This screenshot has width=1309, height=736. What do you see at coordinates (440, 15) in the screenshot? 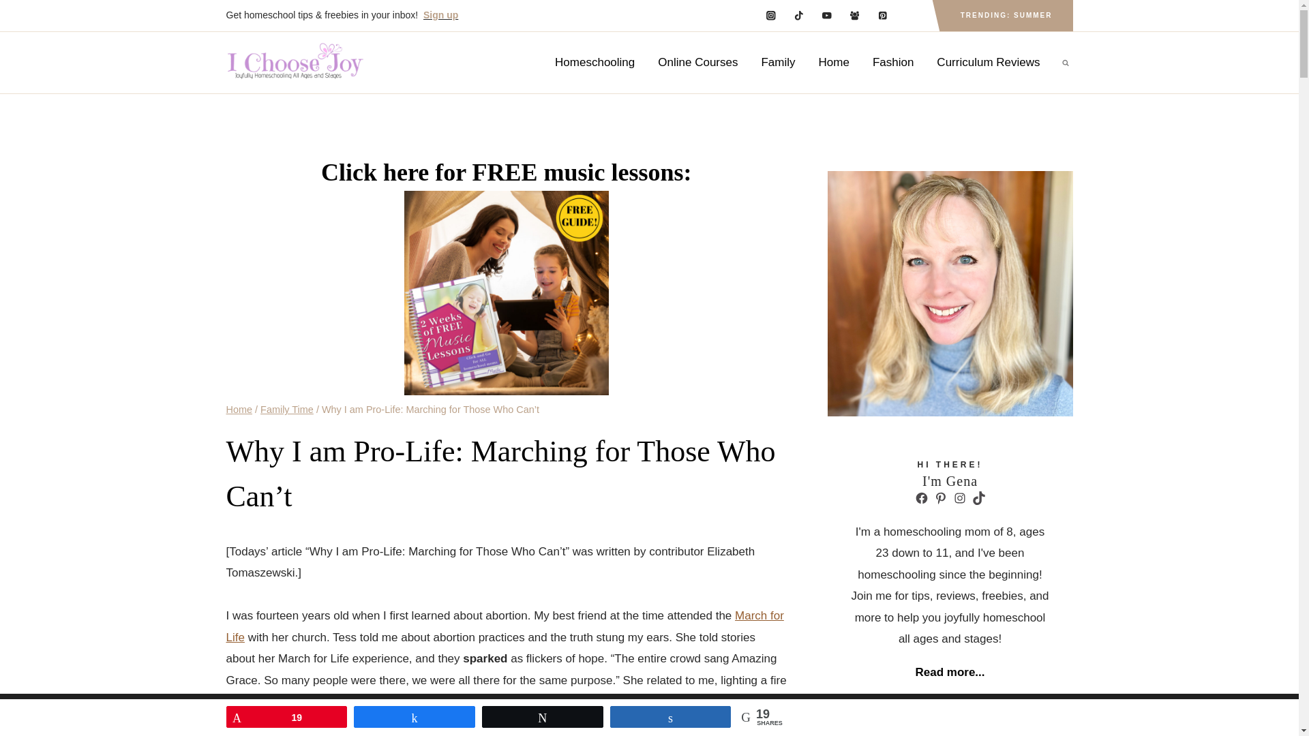
I see `Sign up` at bounding box center [440, 15].